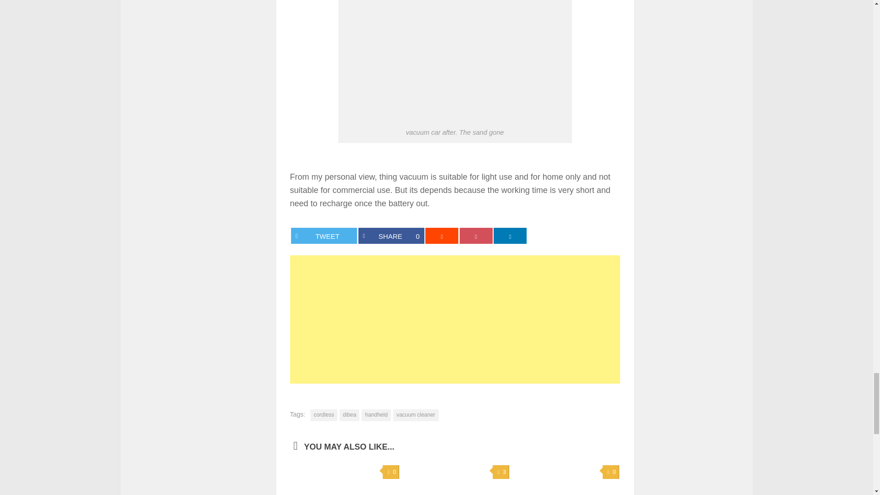  I want to click on 0, so click(611, 472).